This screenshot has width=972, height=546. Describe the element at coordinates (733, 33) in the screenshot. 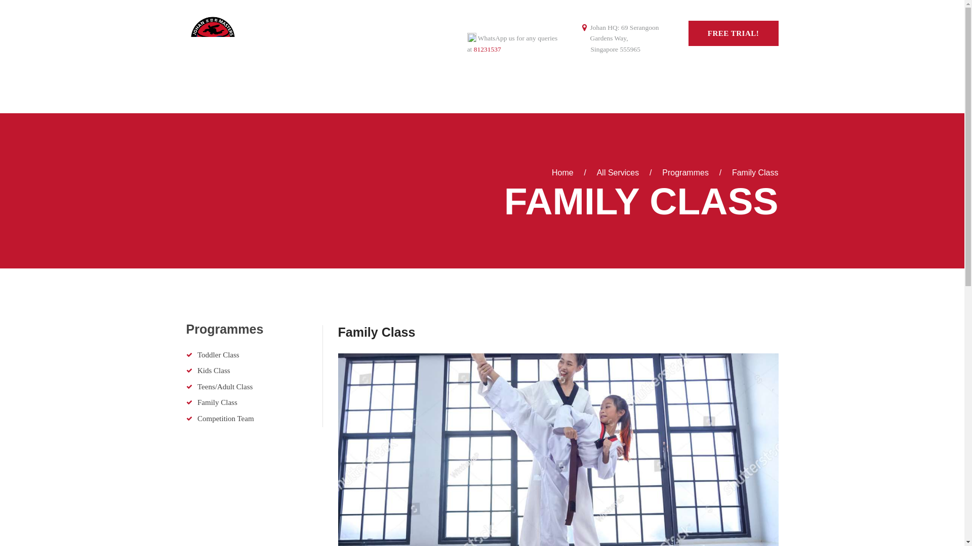

I see `FREE TRIAL!` at that location.